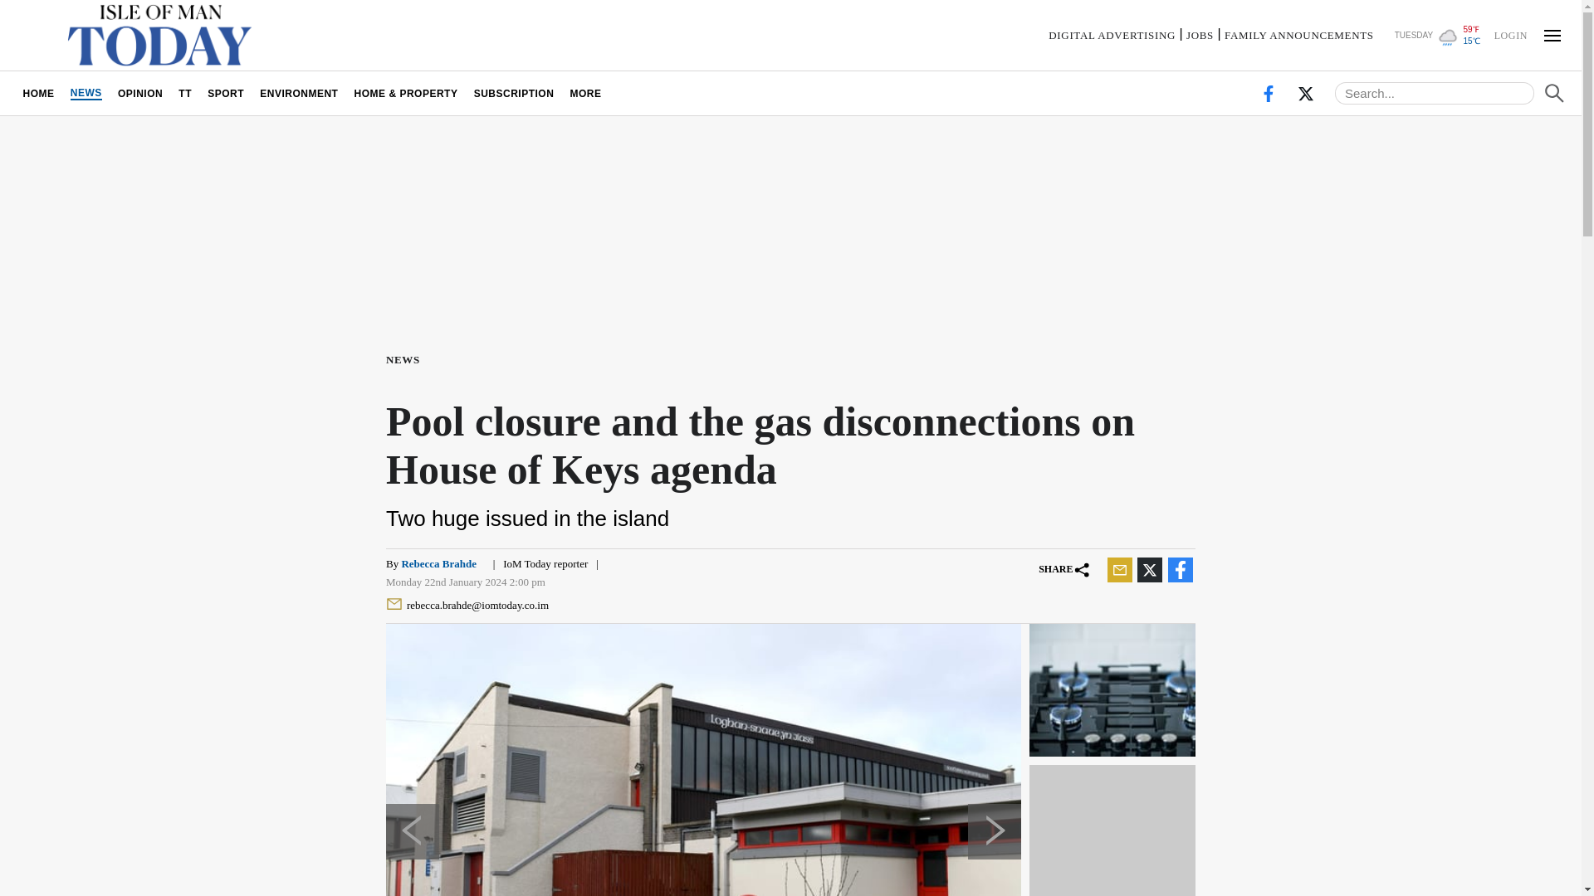 Image resolution: width=1594 pixels, height=896 pixels. Describe the element at coordinates (226, 93) in the screenshot. I see `SPORT` at that location.